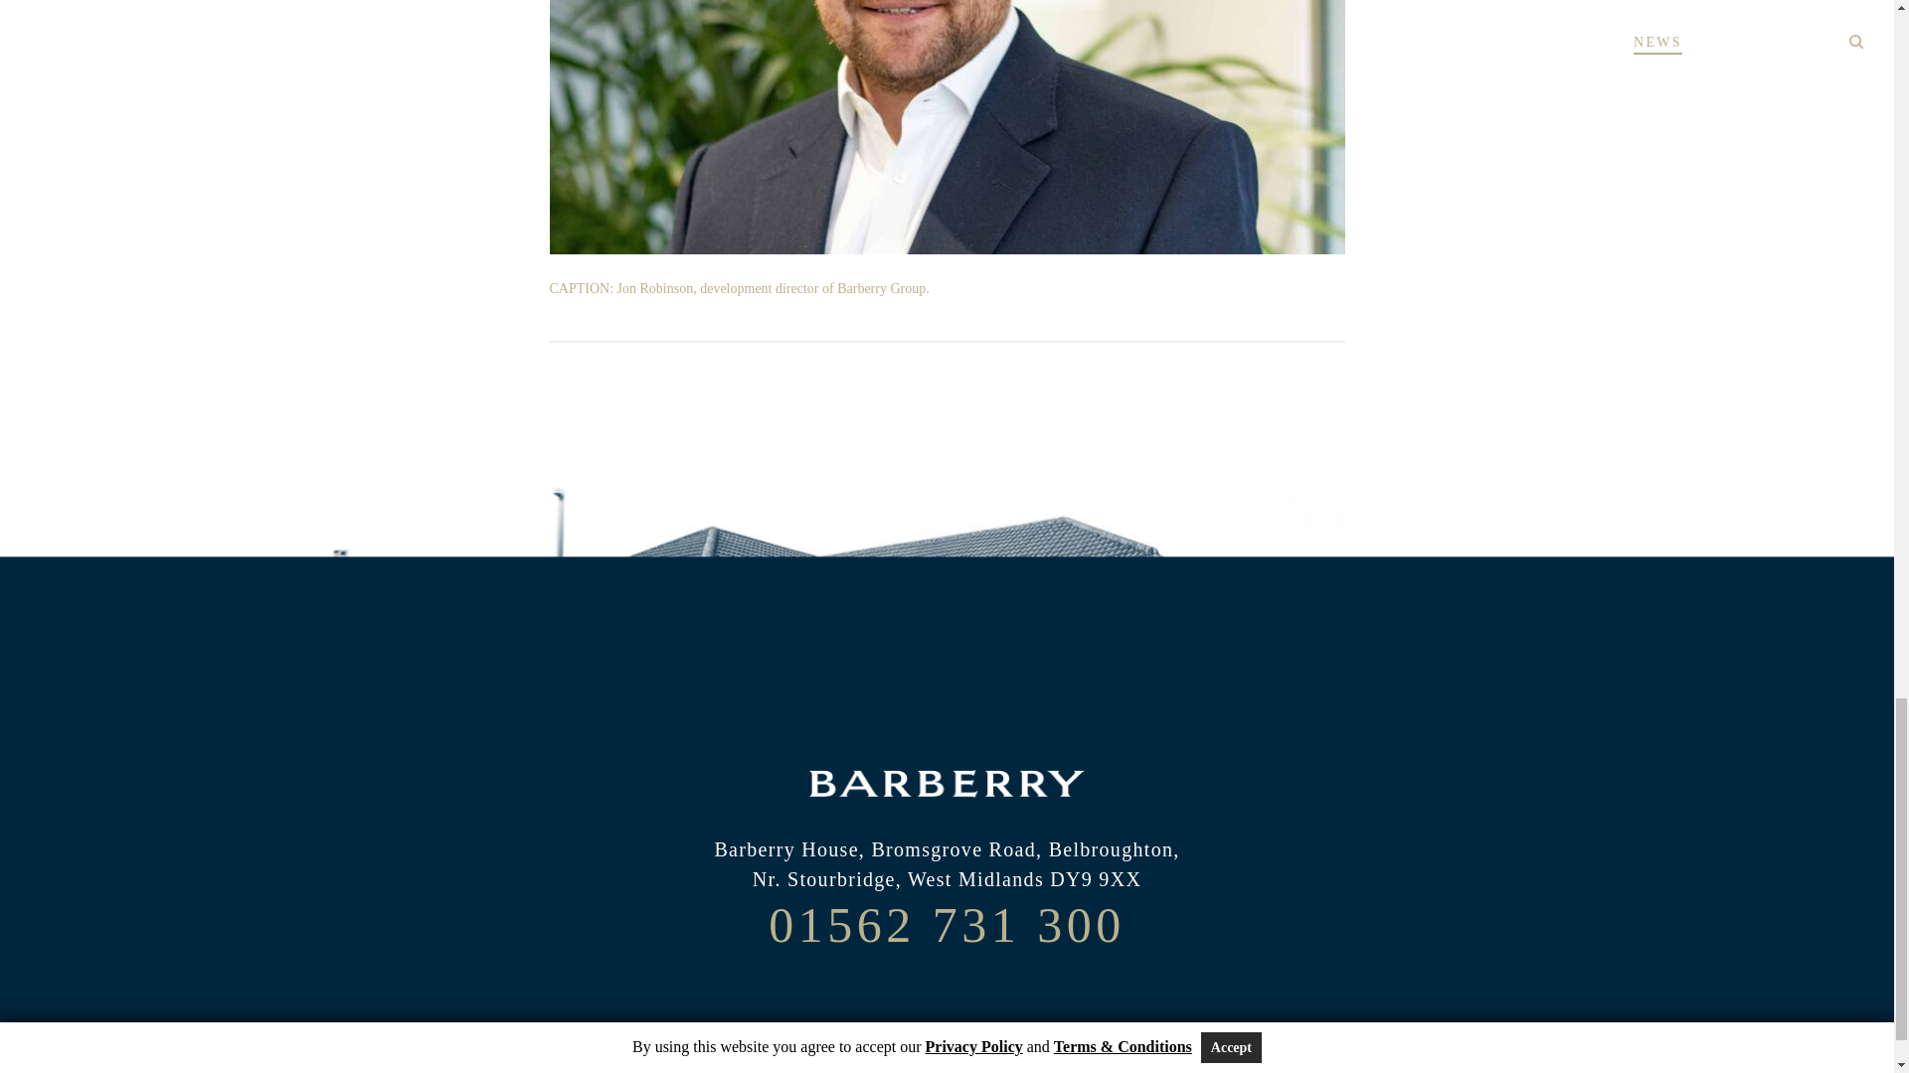 The width and height of the screenshot is (1909, 1073). What do you see at coordinates (947, 924) in the screenshot?
I see `01562 731 300` at bounding box center [947, 924].